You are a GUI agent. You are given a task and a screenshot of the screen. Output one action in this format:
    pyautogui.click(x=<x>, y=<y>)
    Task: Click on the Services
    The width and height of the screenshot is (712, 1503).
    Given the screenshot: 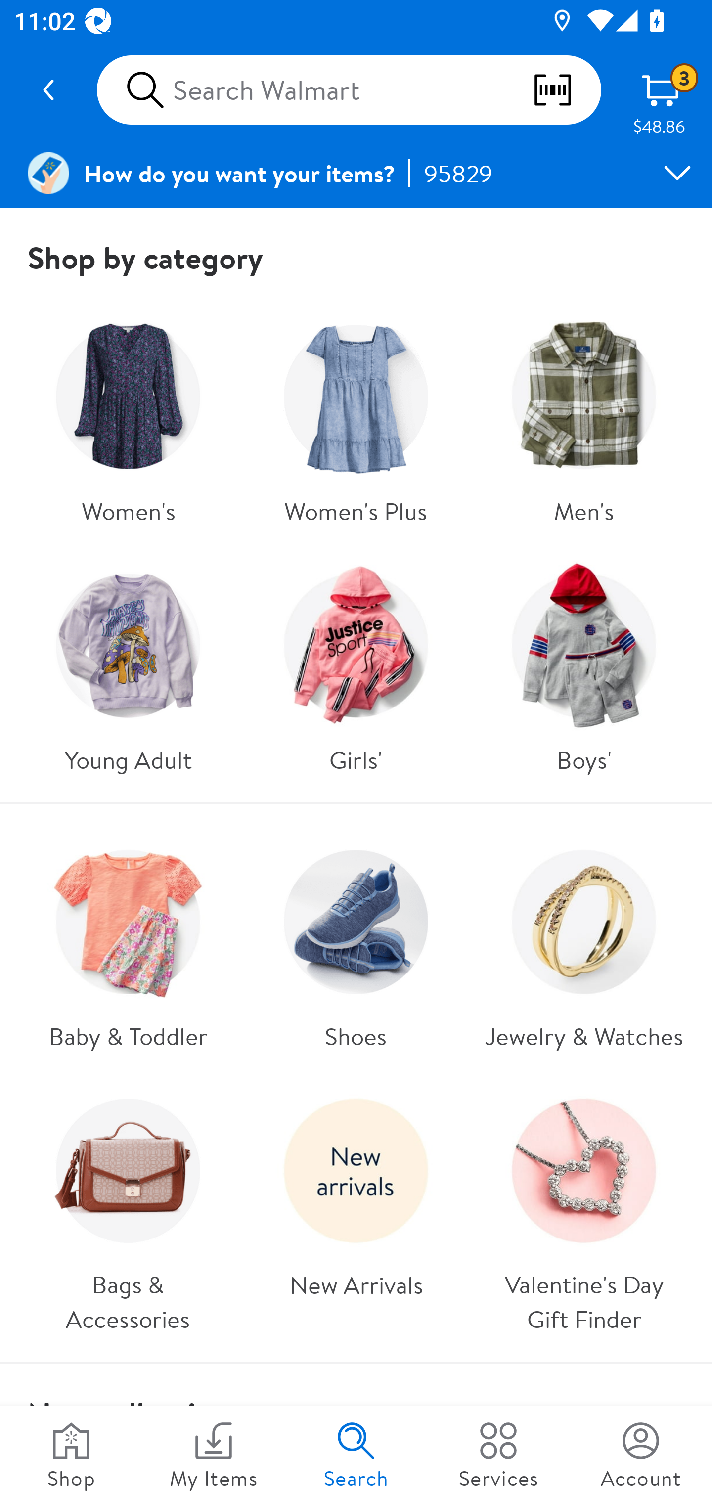 What is the action you would take?
    pyautogui.click(x=498, y=1455)
    